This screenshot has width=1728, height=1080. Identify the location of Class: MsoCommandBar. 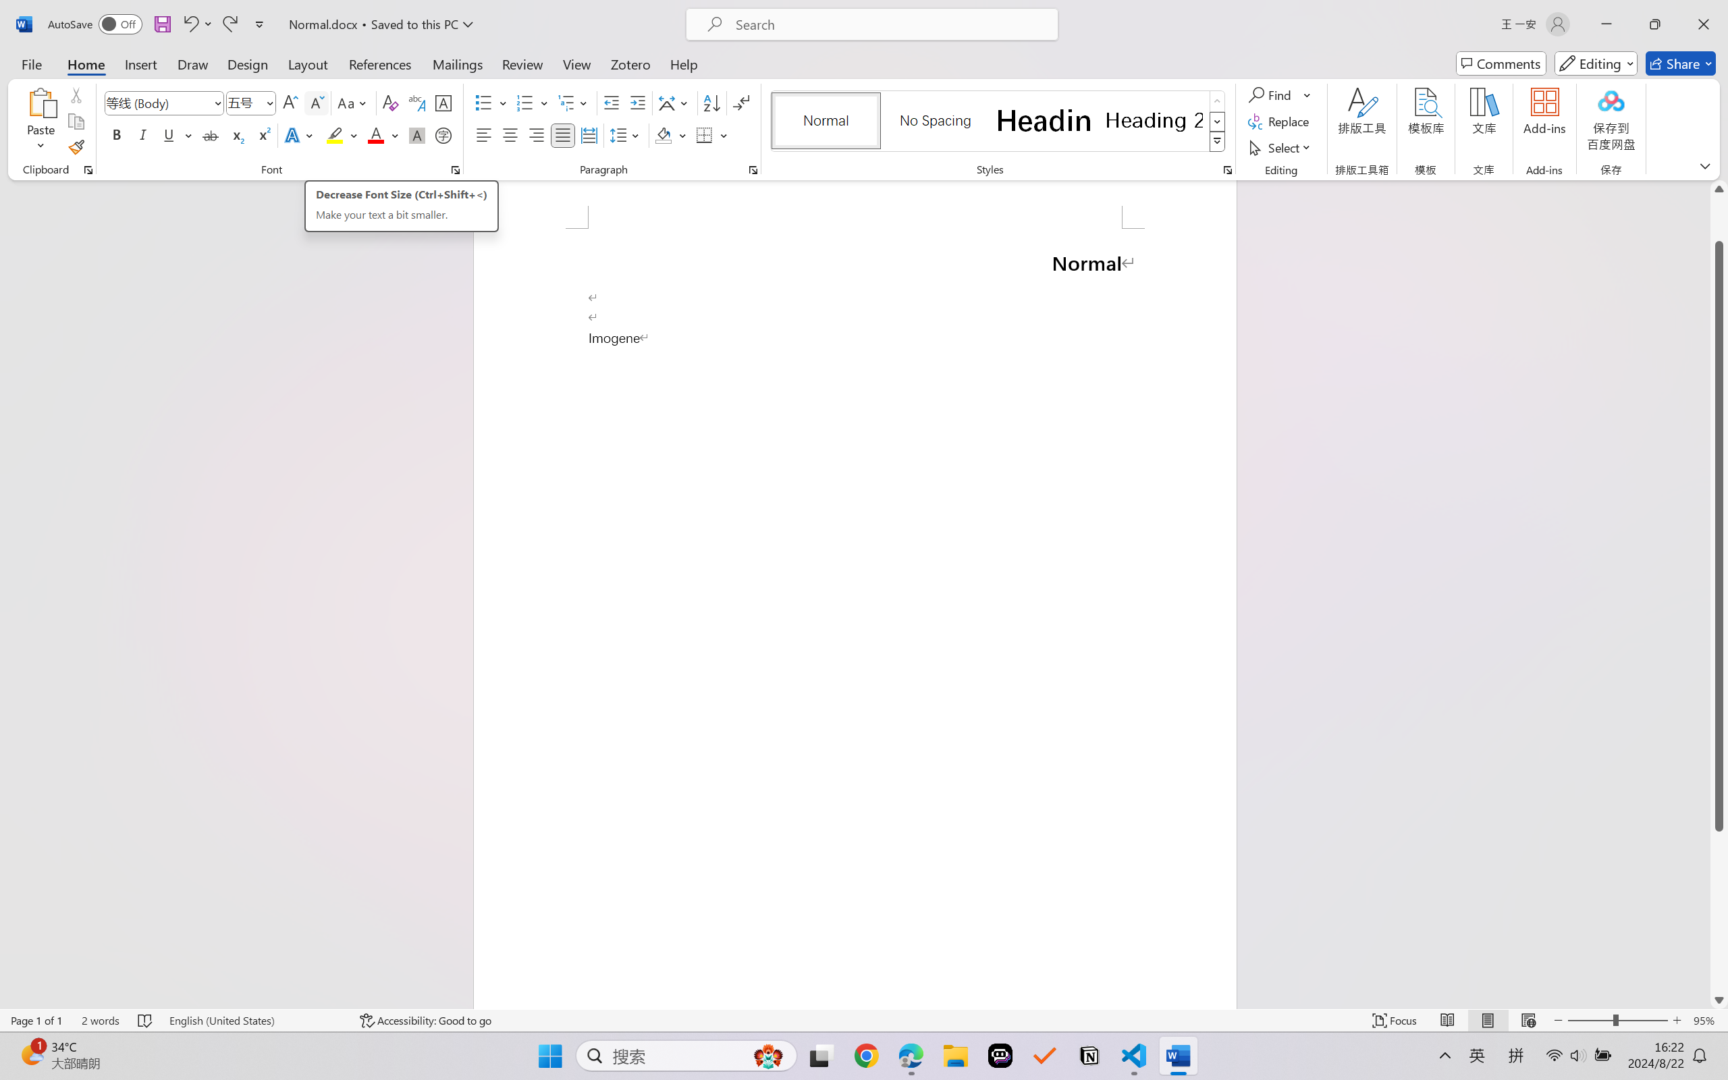
(864, 1020).